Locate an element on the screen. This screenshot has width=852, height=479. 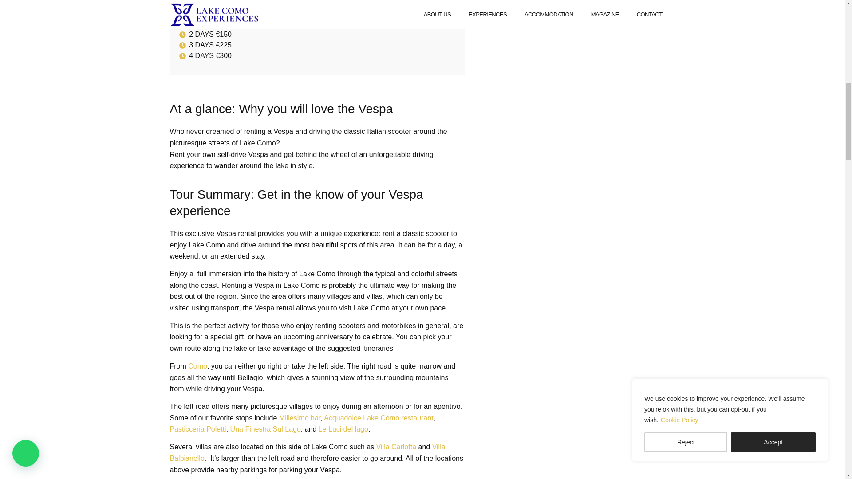
Millesimo bar is located at coordinates (298, 418).